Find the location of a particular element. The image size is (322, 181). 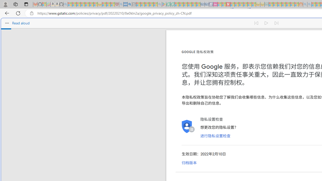

Expert Portfolios - Sleeping is located at coordinates (284, 5).